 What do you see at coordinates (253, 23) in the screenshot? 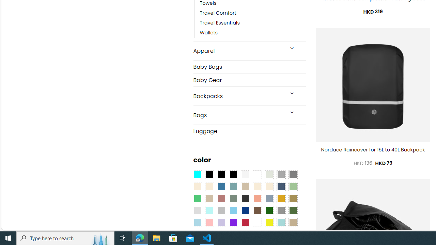
I see `Travel Essentials` at bounding box center [253, 23].